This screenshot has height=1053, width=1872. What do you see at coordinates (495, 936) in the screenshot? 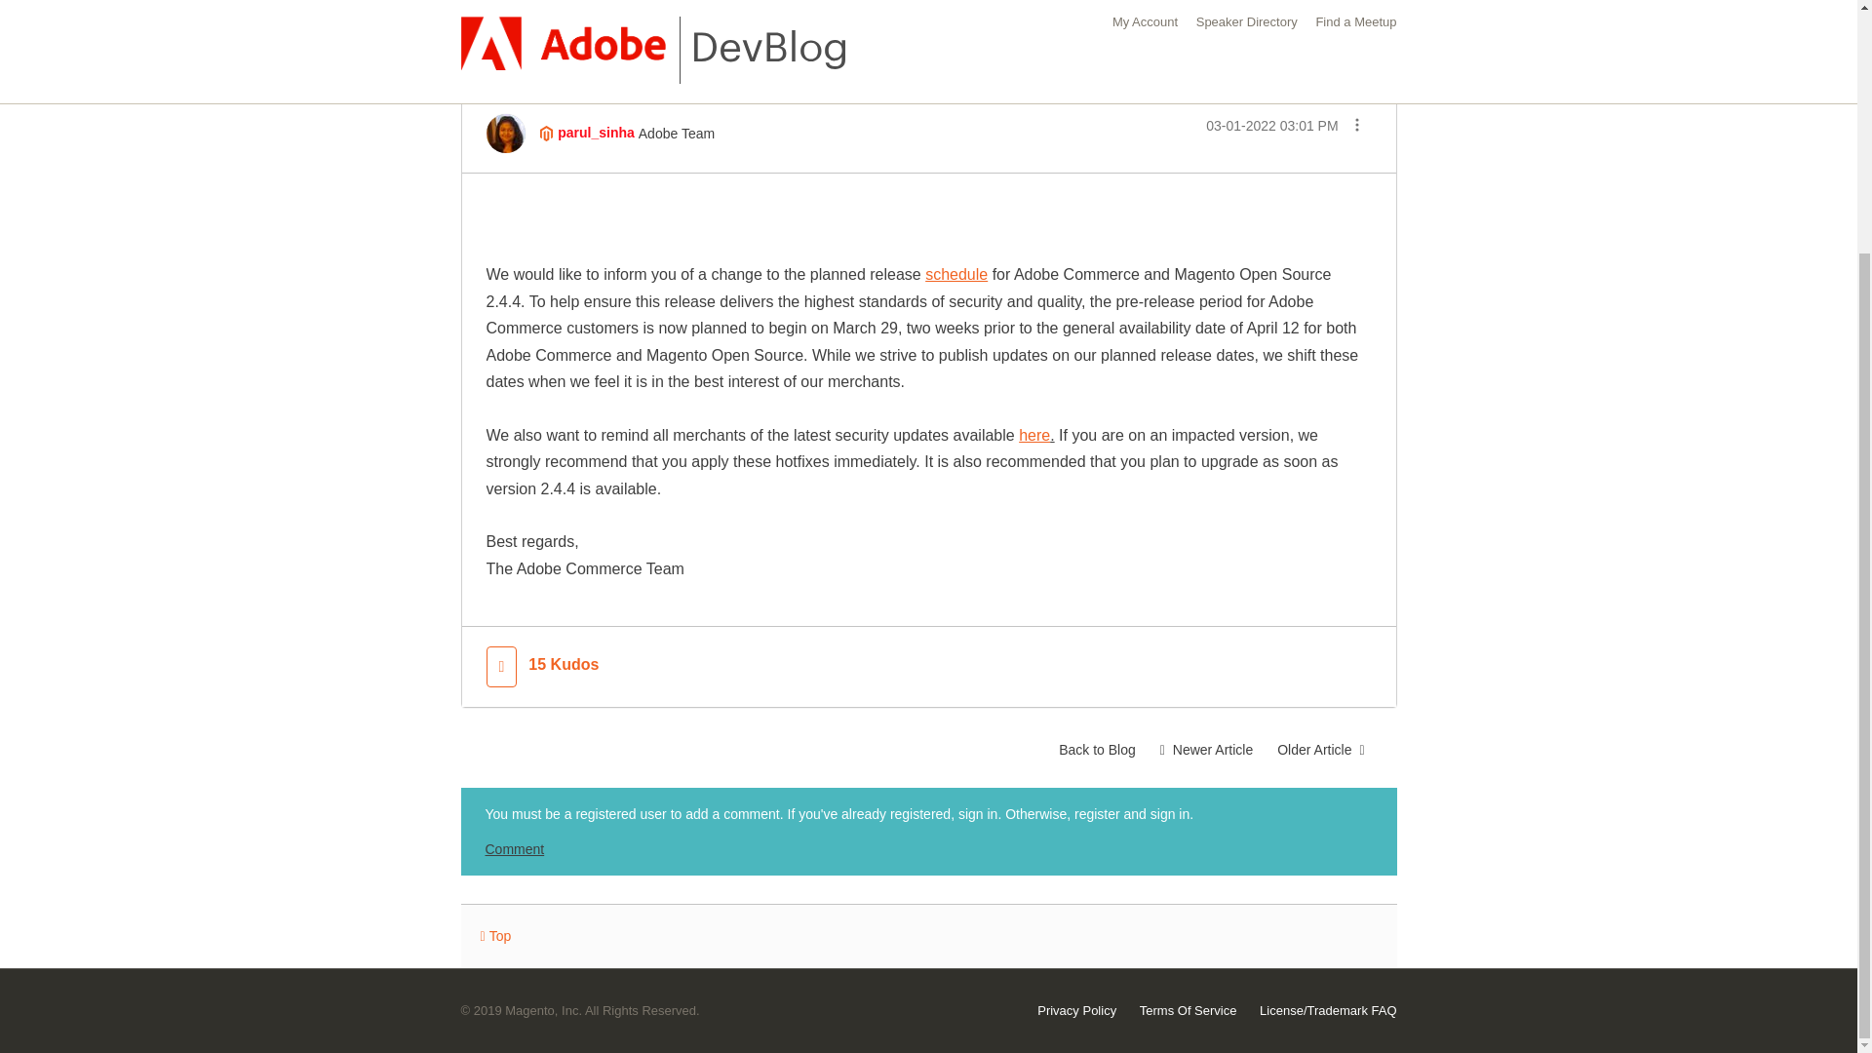
I see `Top` at bounding box center [495, 936].